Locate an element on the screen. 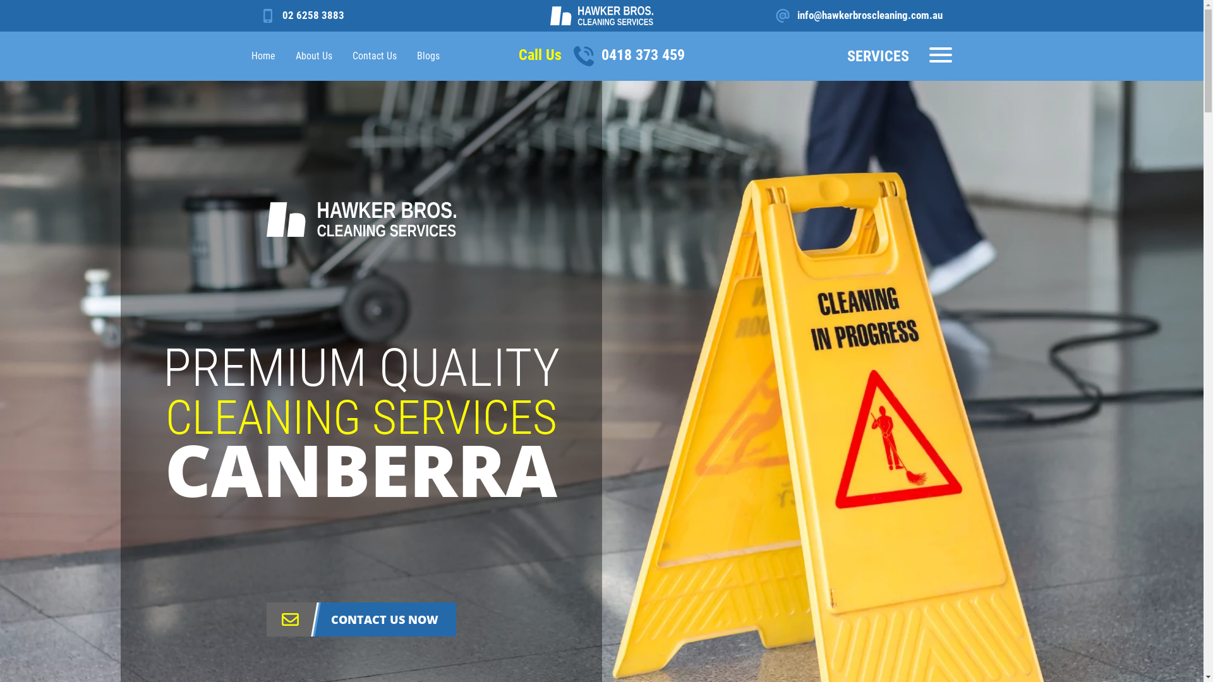 This screenshot has height=682, width=1213. Home is located at coordinates (601, 13).